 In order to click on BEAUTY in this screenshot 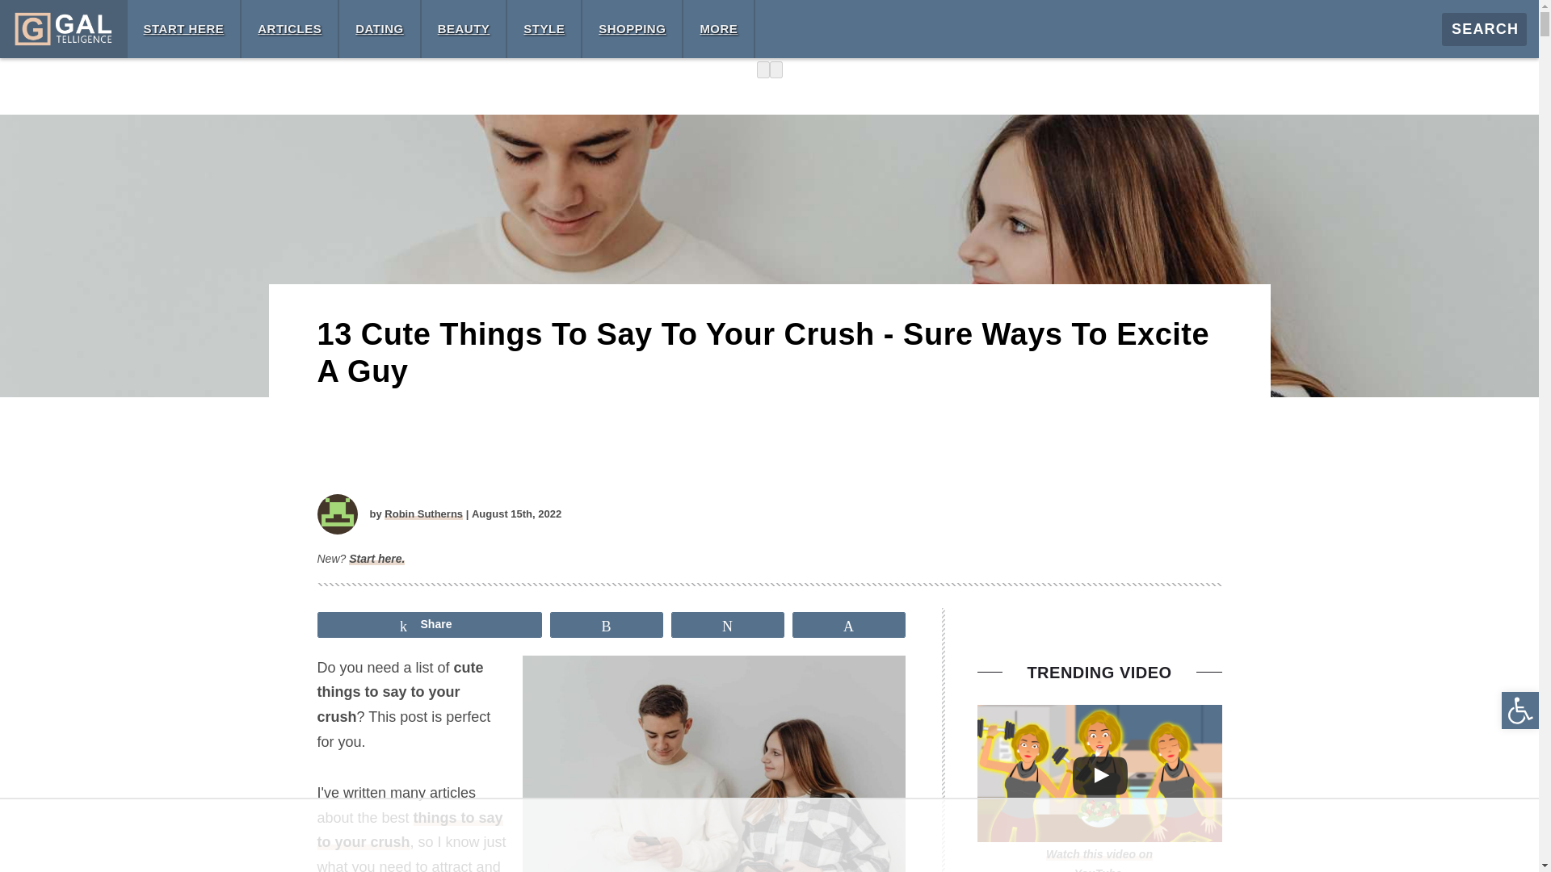, I will do `click(464, 29)`.